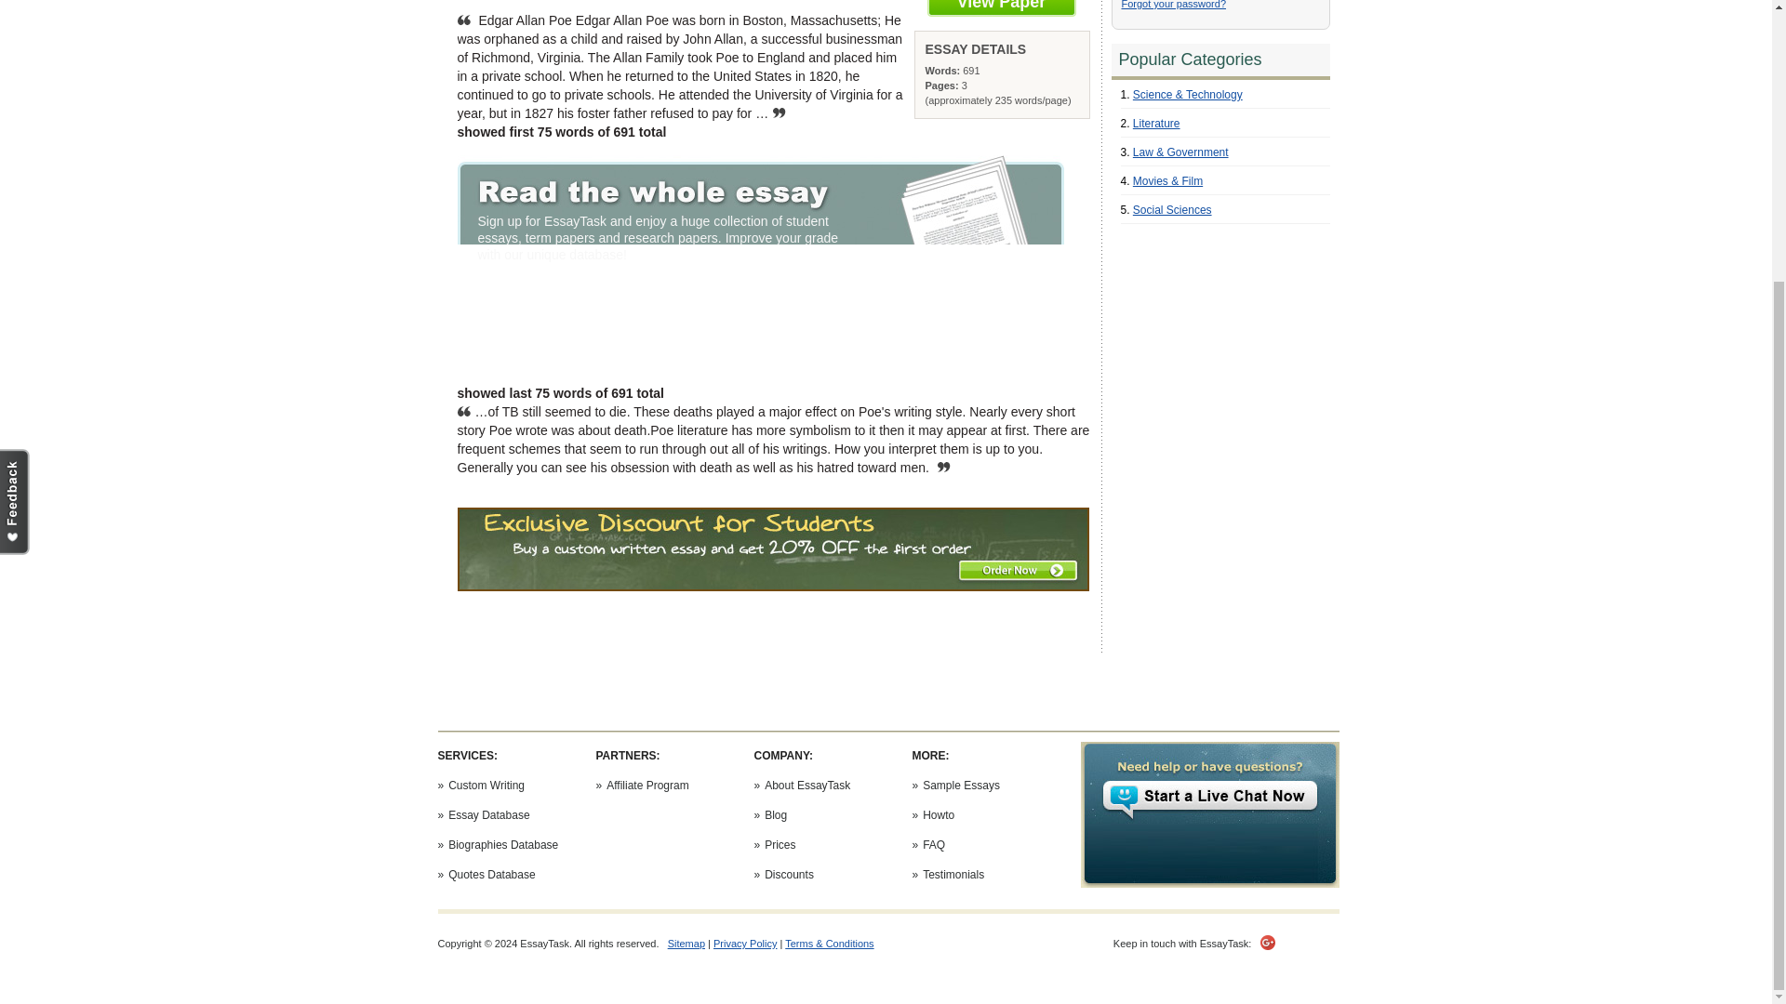 This screenshot has height=1004, width=1786. Describe the element at coordinates (780, 844) in the screenshot. I see `Prices` at that location.